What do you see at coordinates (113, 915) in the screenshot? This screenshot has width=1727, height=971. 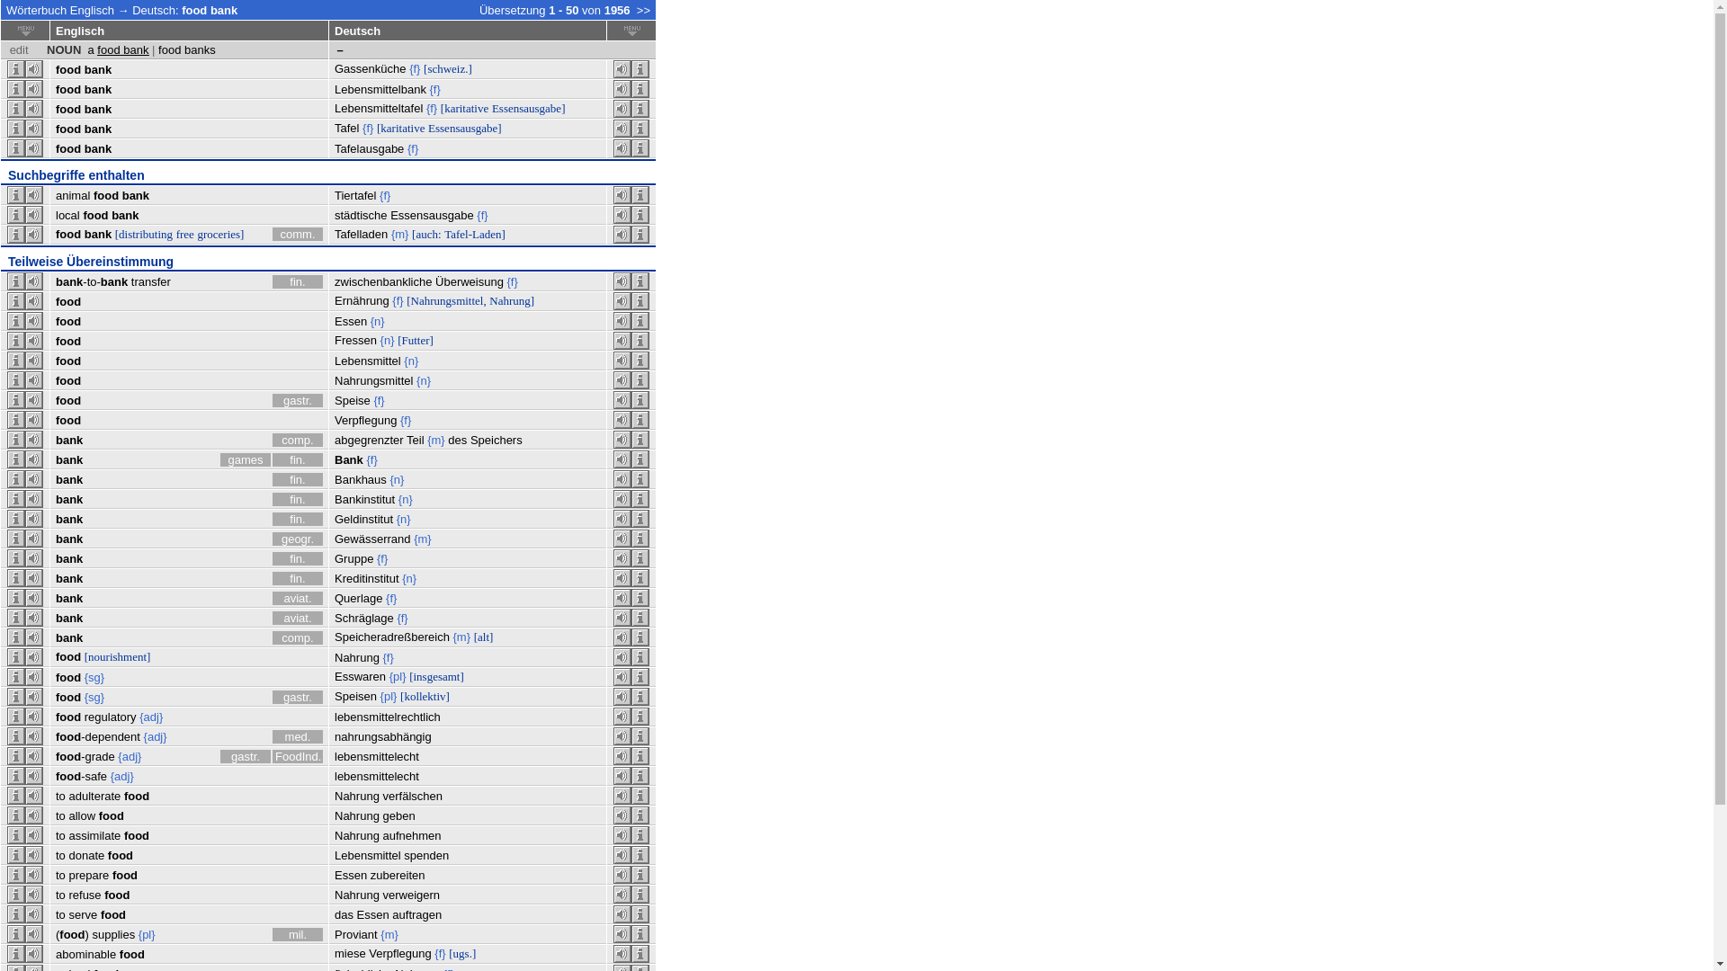 I see `food` at bounding box center [113, 915].